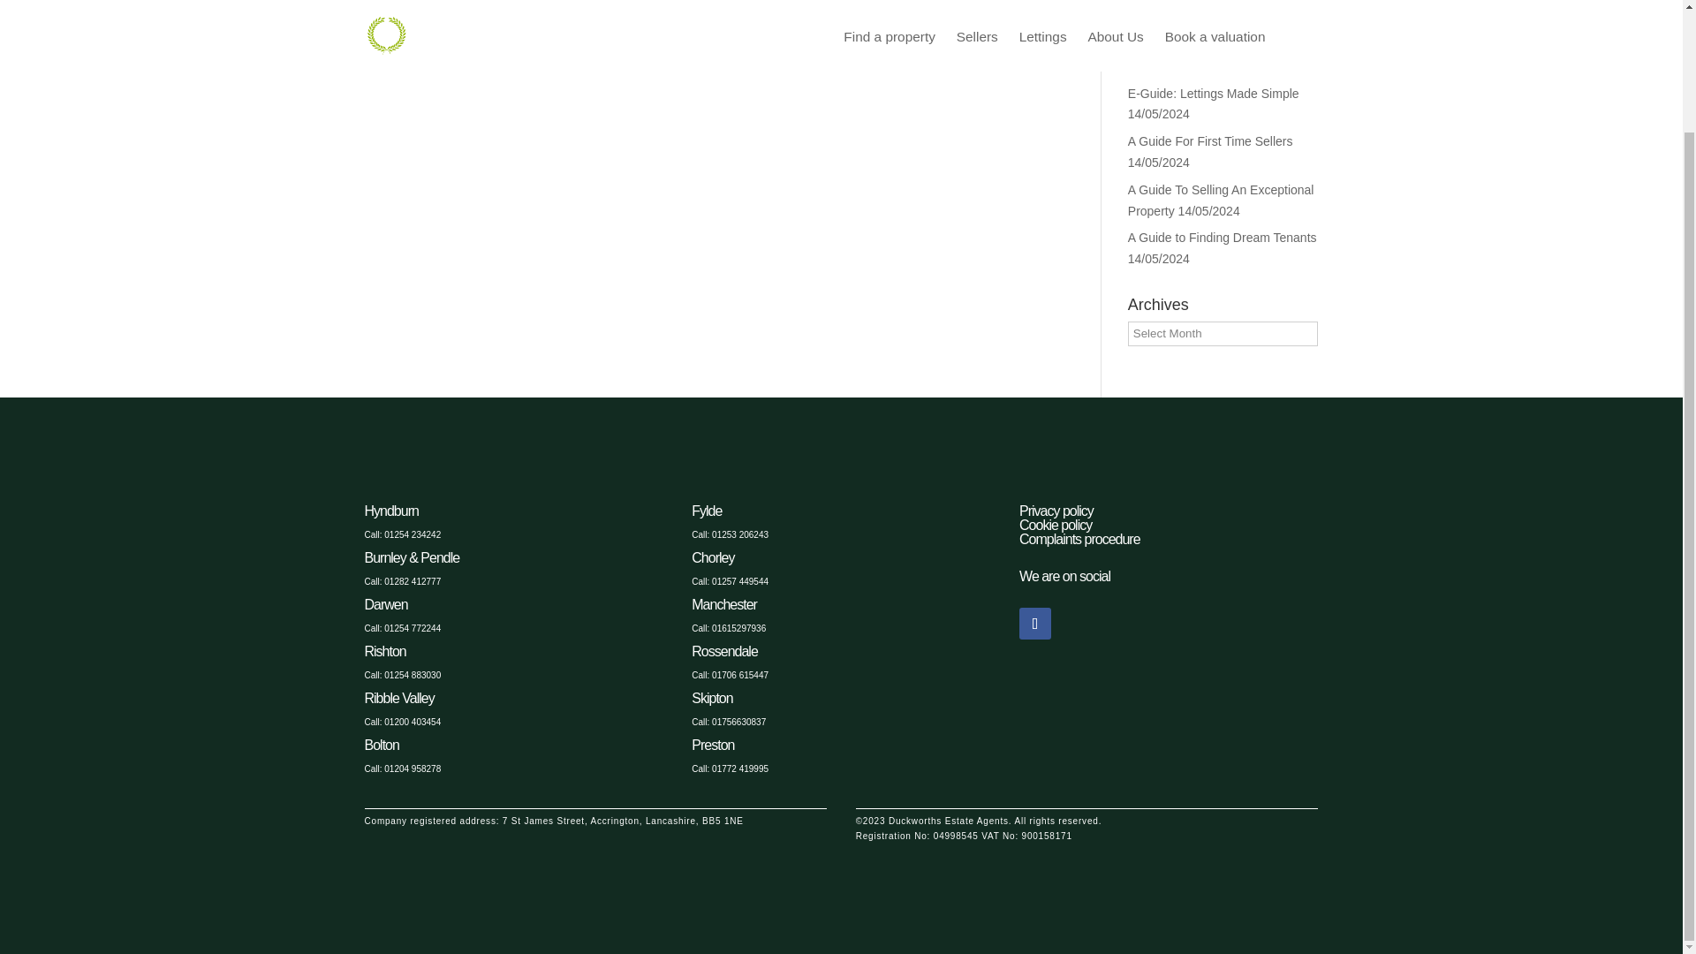  I want to click on How To Run A Profitable Property Portfolio, so click(1219, 56).